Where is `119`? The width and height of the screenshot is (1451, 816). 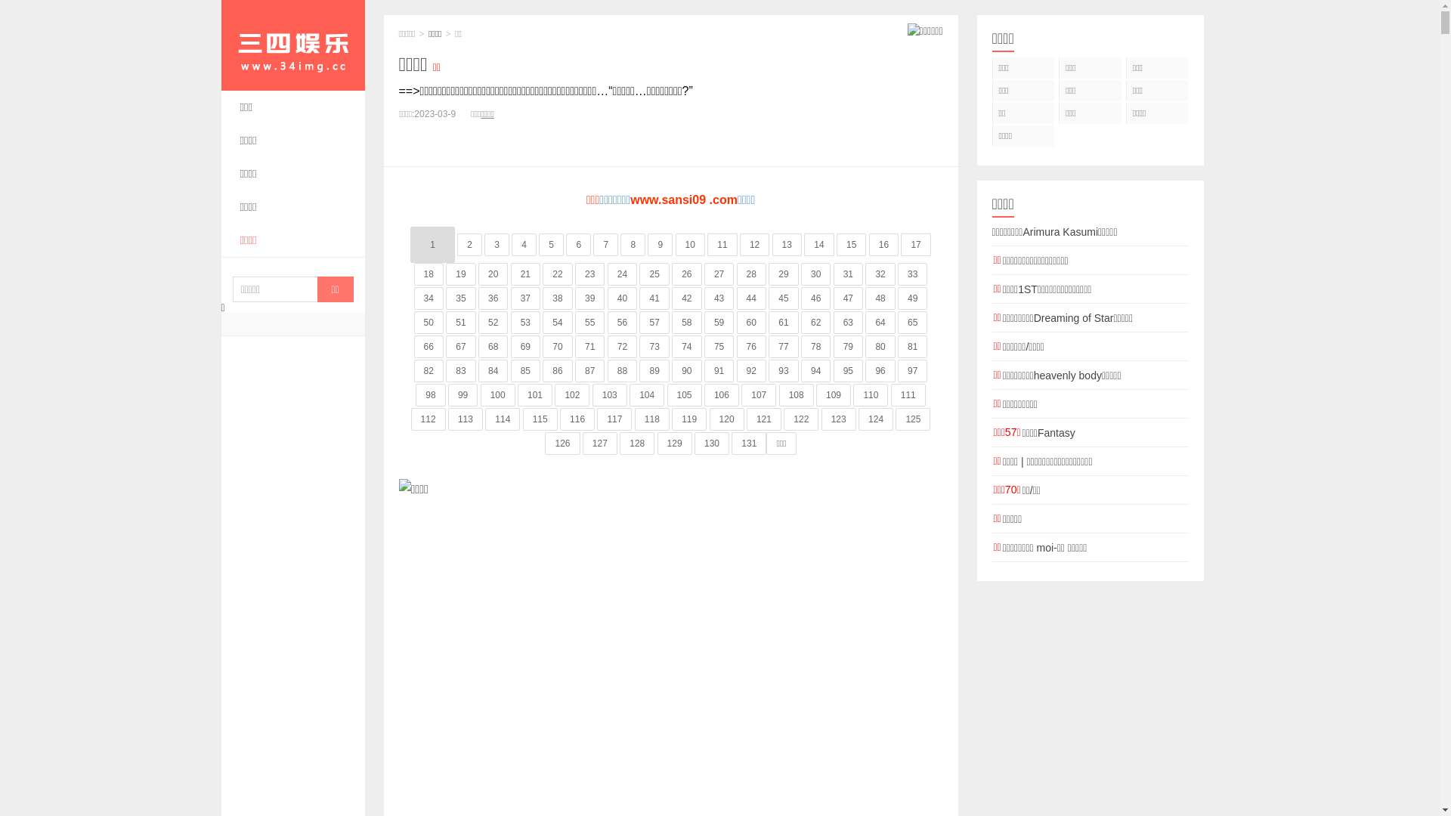 119 is located at coordinates (689, 419).